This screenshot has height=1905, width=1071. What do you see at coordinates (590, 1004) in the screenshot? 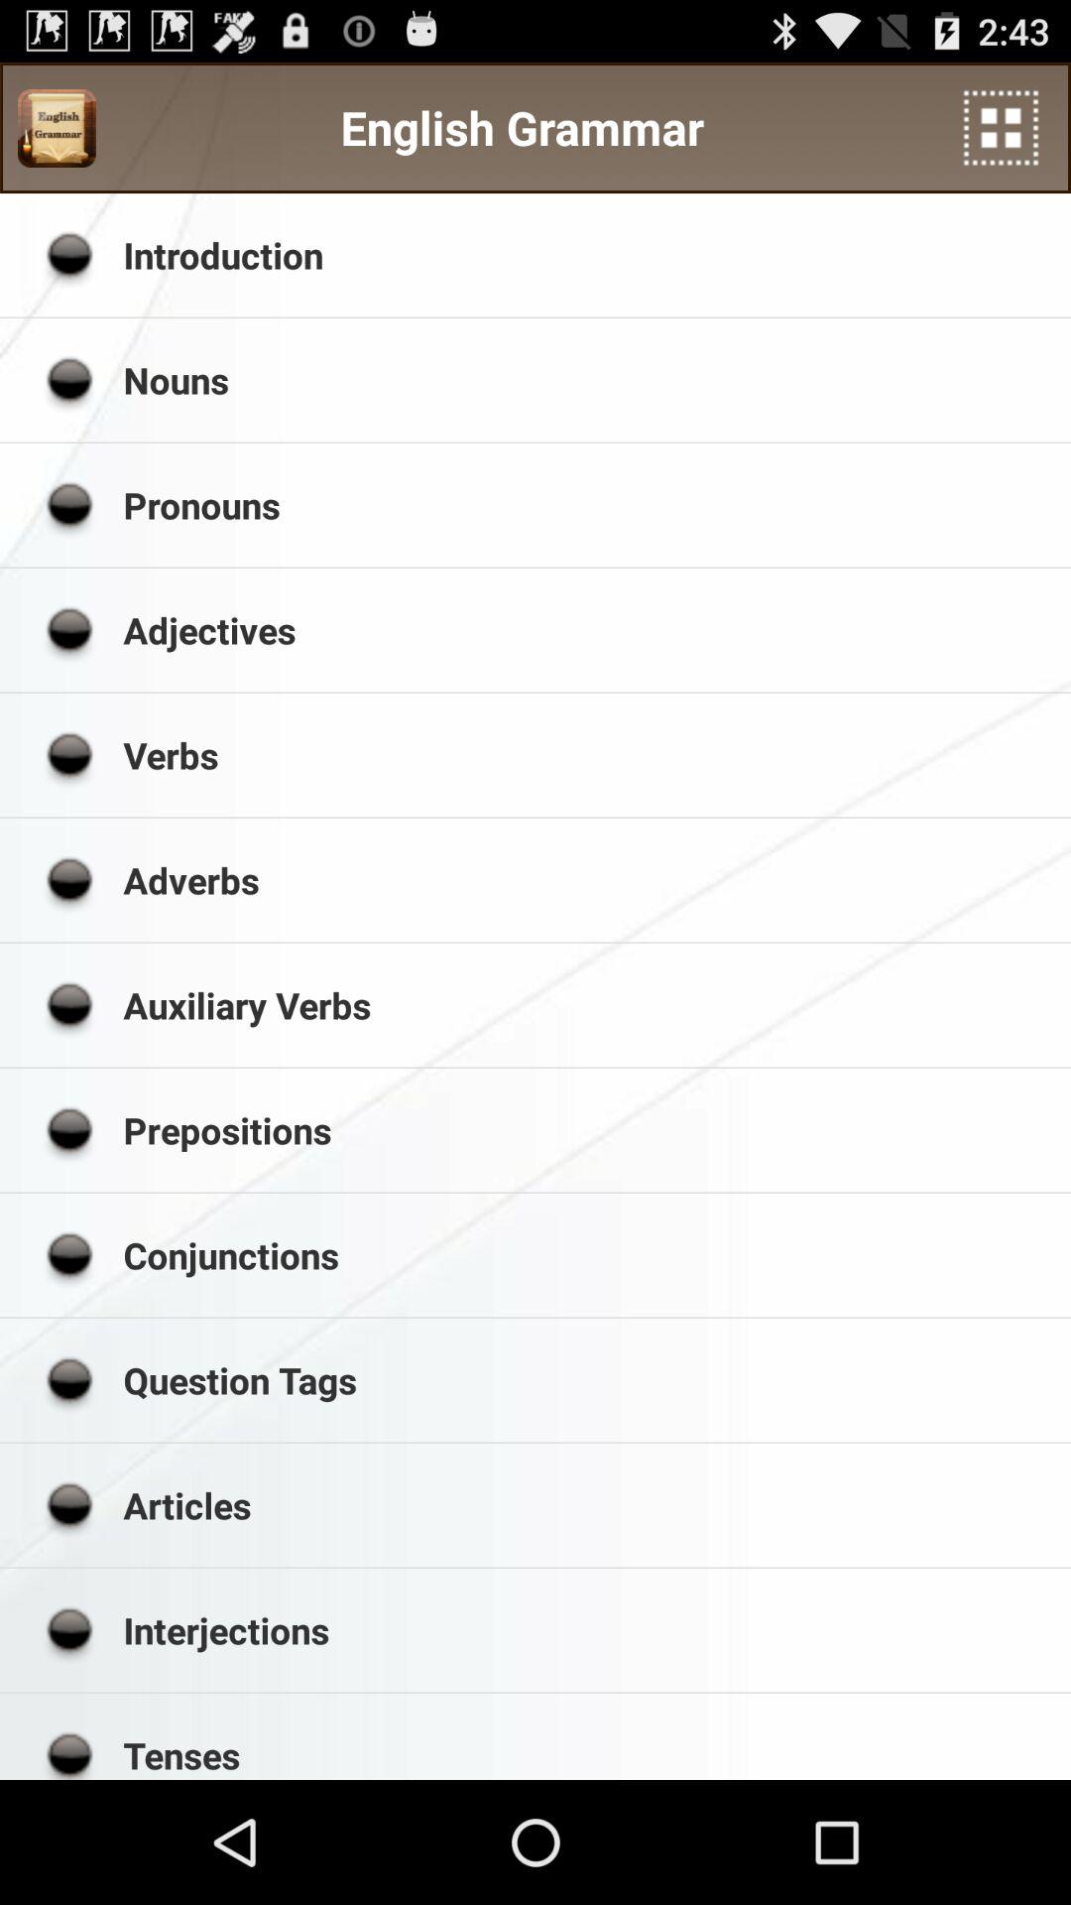
I see `jump to auxiliary verbs icon` at bounding box center [590, 1004].